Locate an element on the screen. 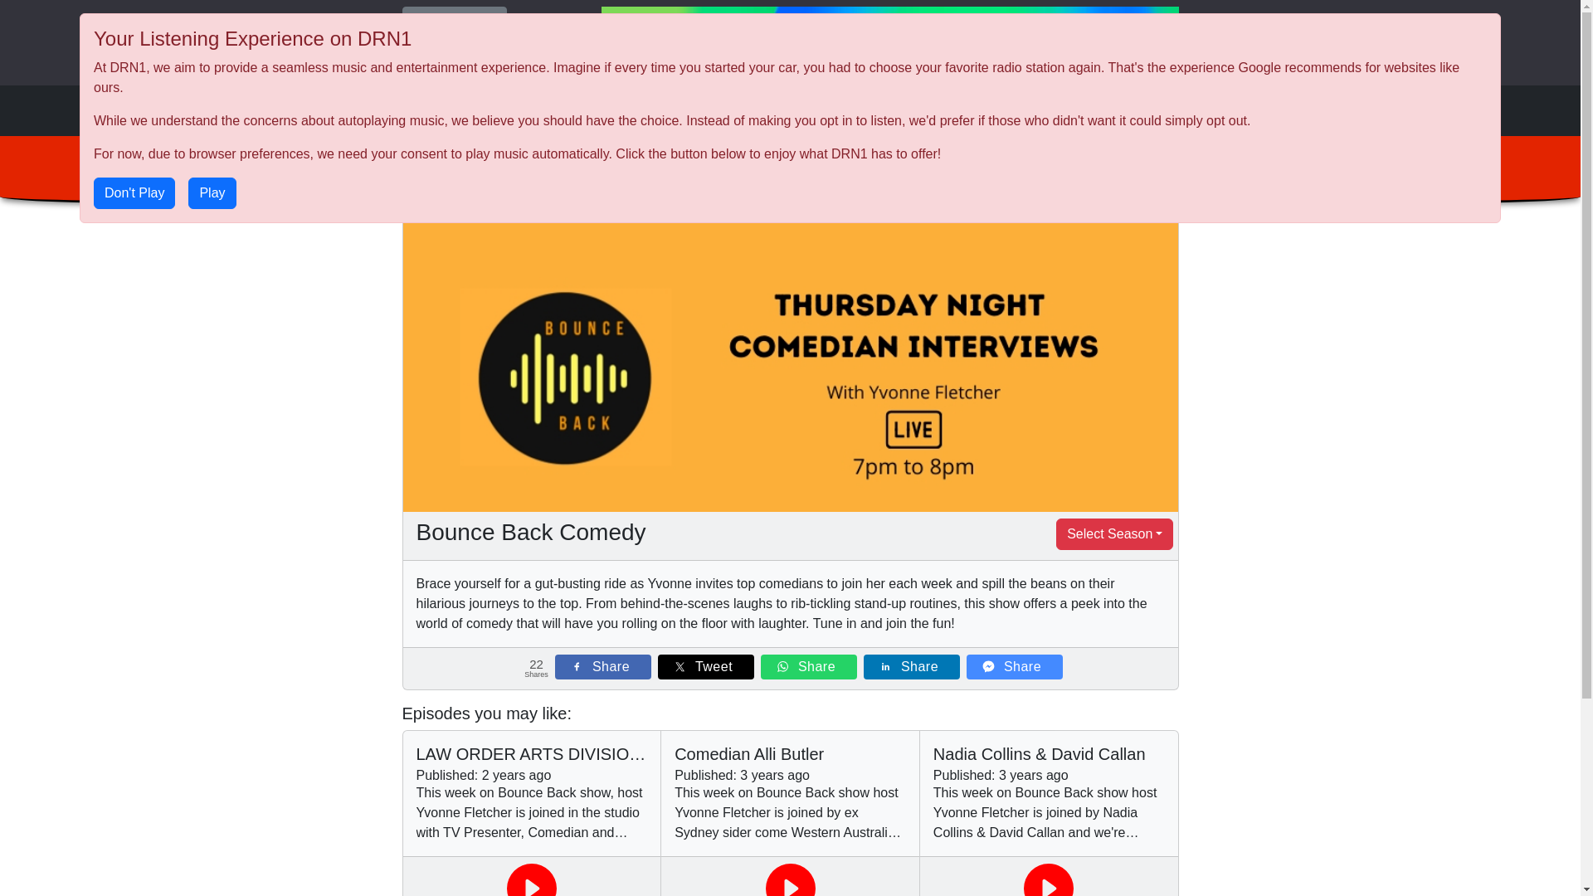  Select Season is located at coordinates (1115, 534).